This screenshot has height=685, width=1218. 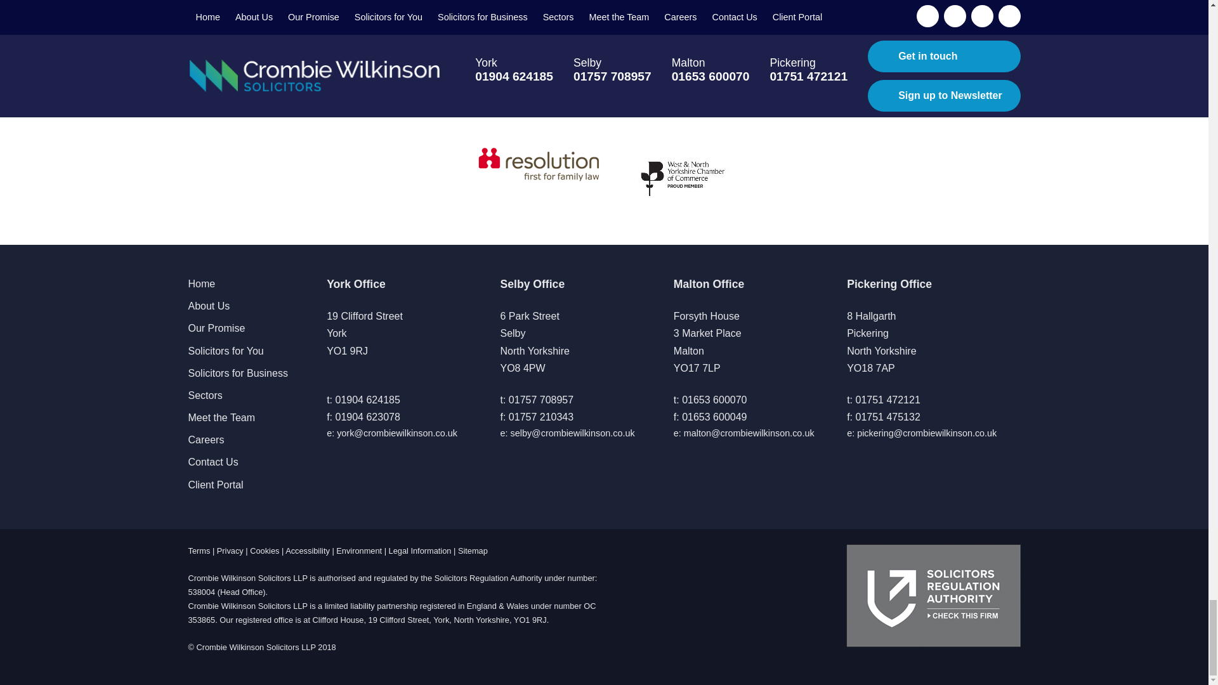 I want to click on Solicitors Regulation Authority, so click(x=933, y=595).